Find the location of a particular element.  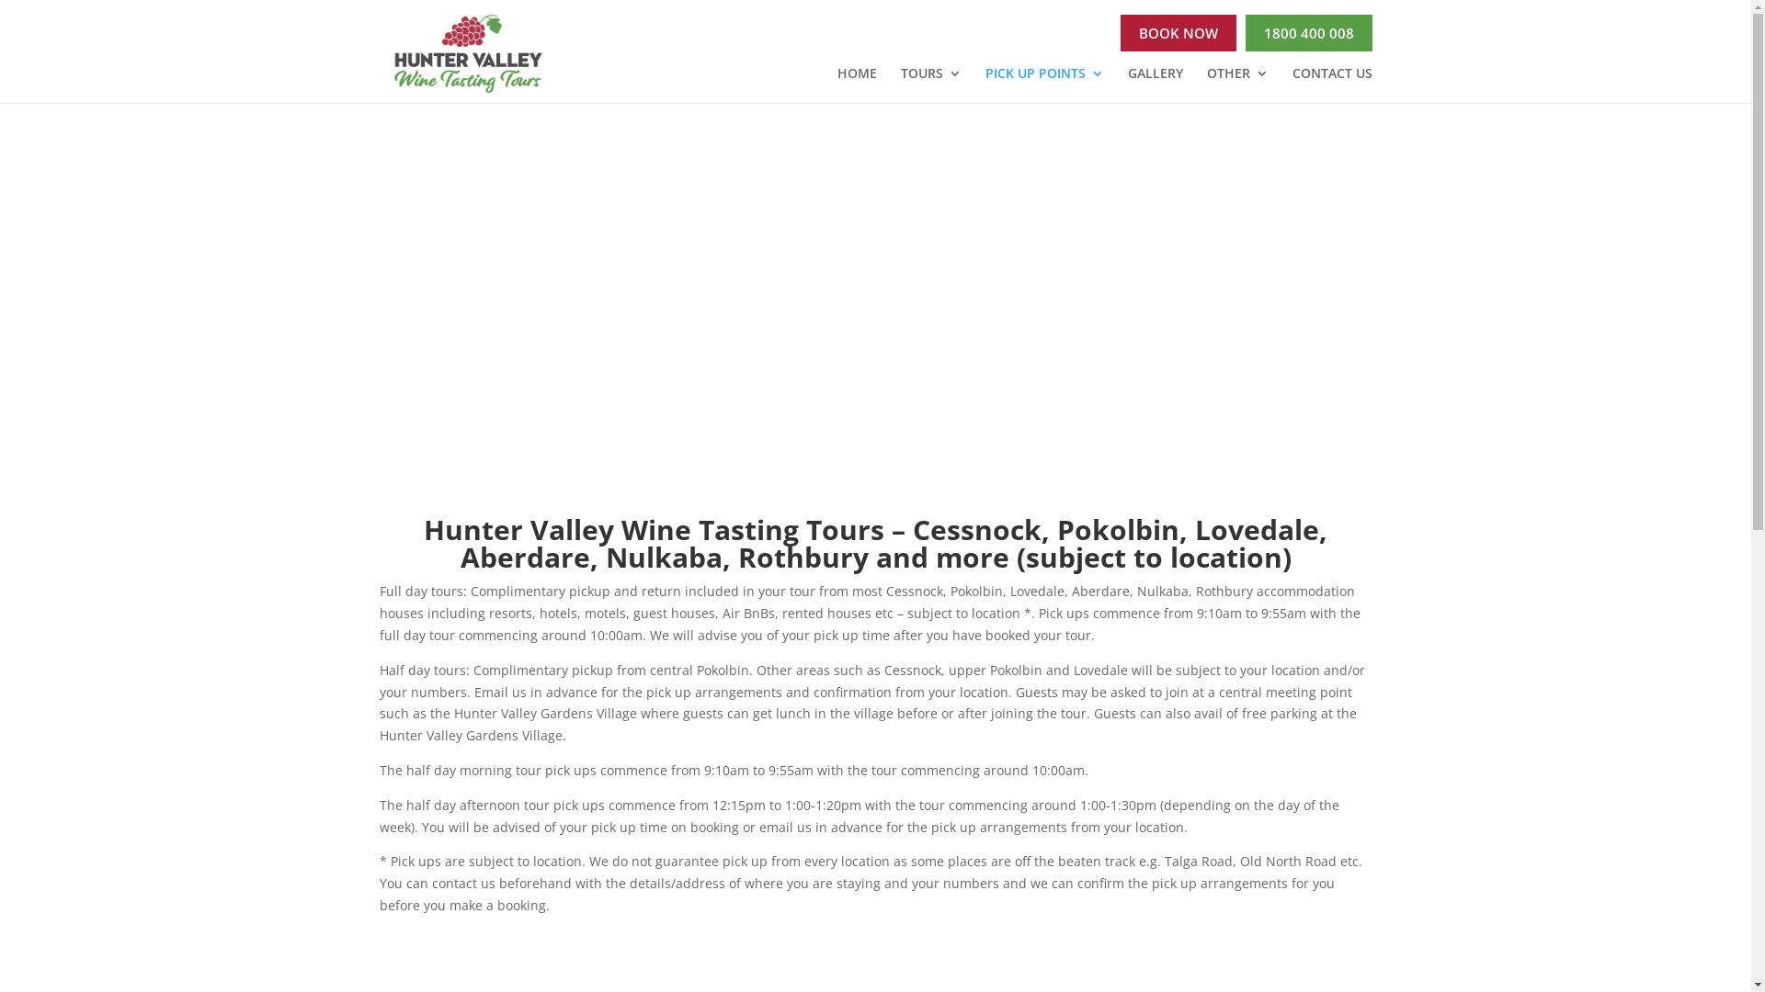

HOME is located at coordinates (857, 85).